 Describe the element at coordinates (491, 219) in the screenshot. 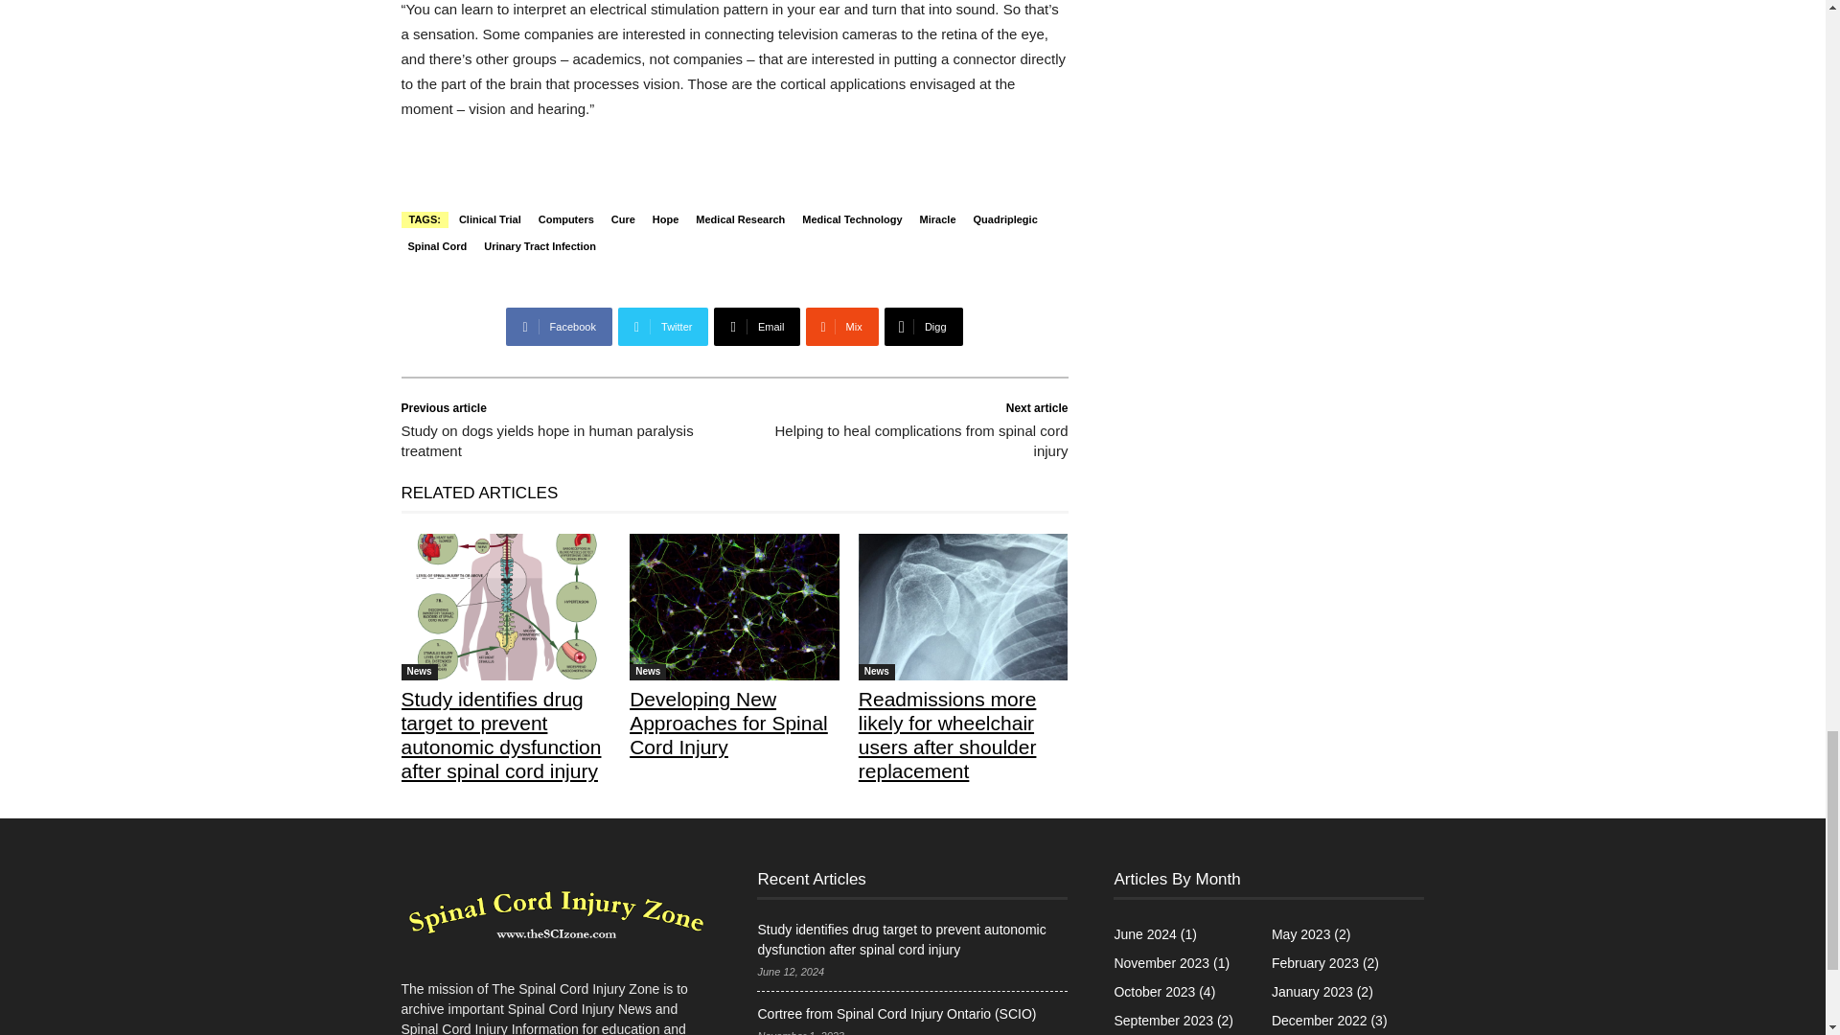

I see `Clinical Trial` at that location.